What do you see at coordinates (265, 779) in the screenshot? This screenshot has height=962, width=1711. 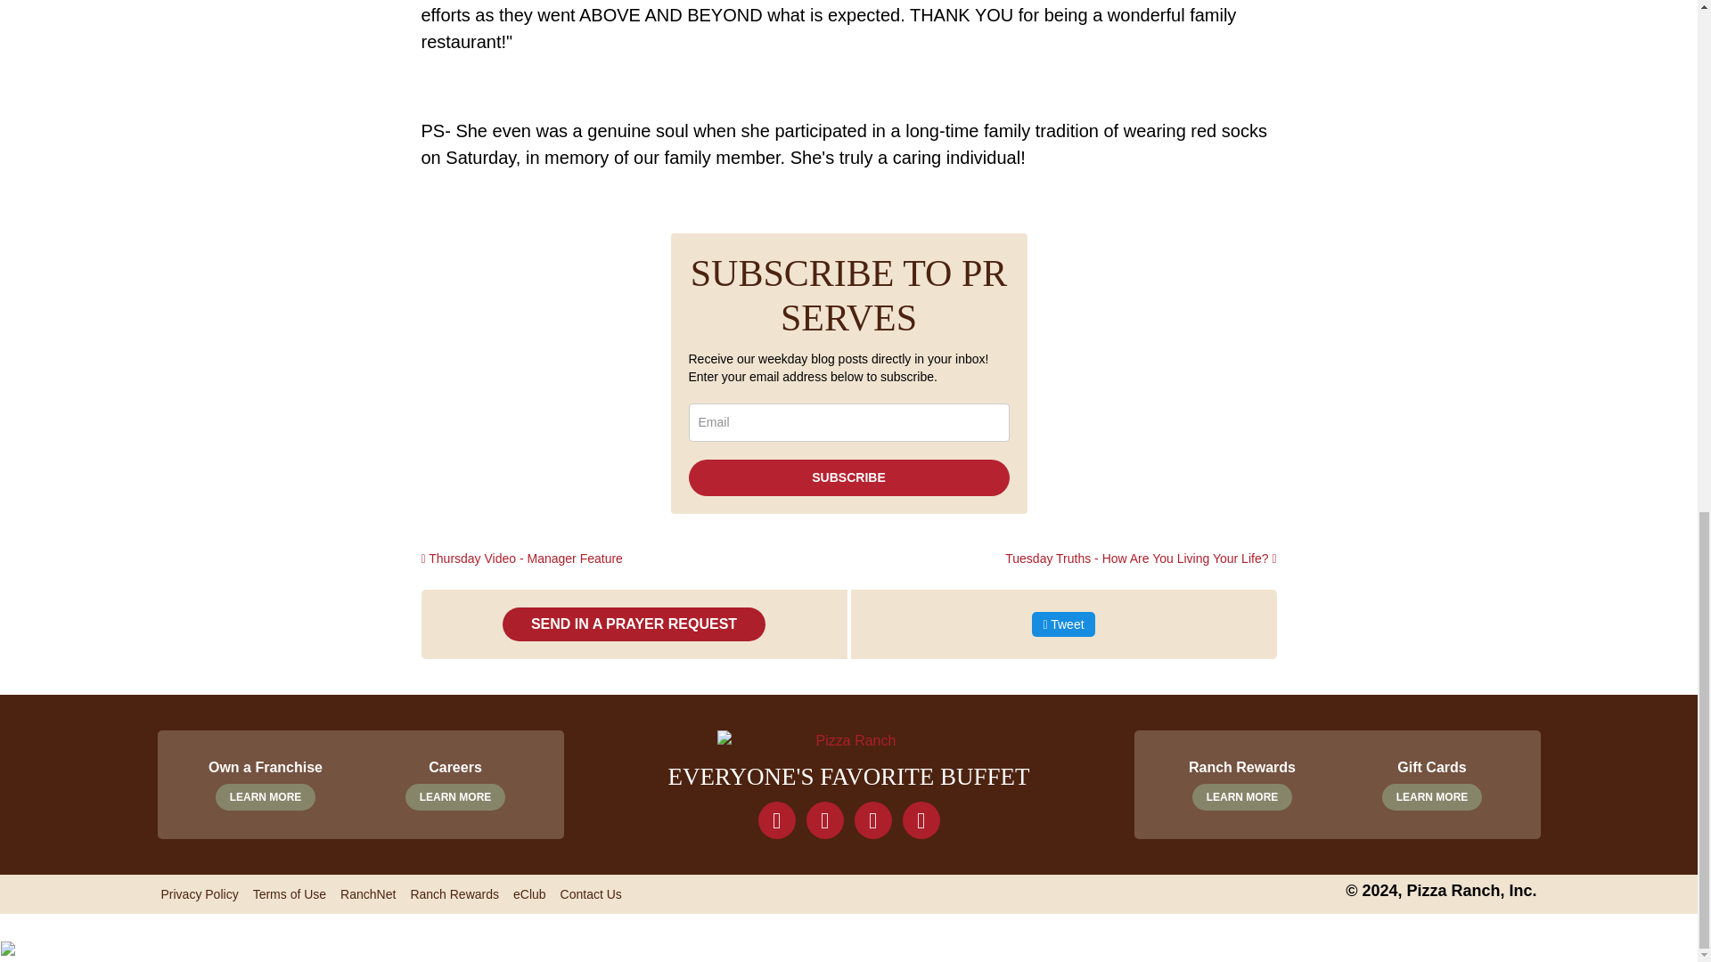 I see `Privacy Policy` at bounding box center [265, 779].